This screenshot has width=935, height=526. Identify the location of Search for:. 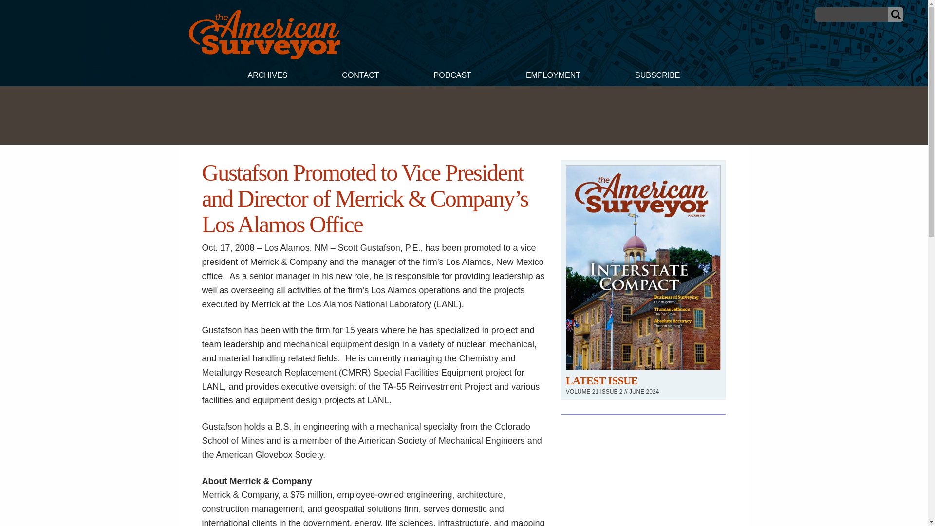
(852, 15).